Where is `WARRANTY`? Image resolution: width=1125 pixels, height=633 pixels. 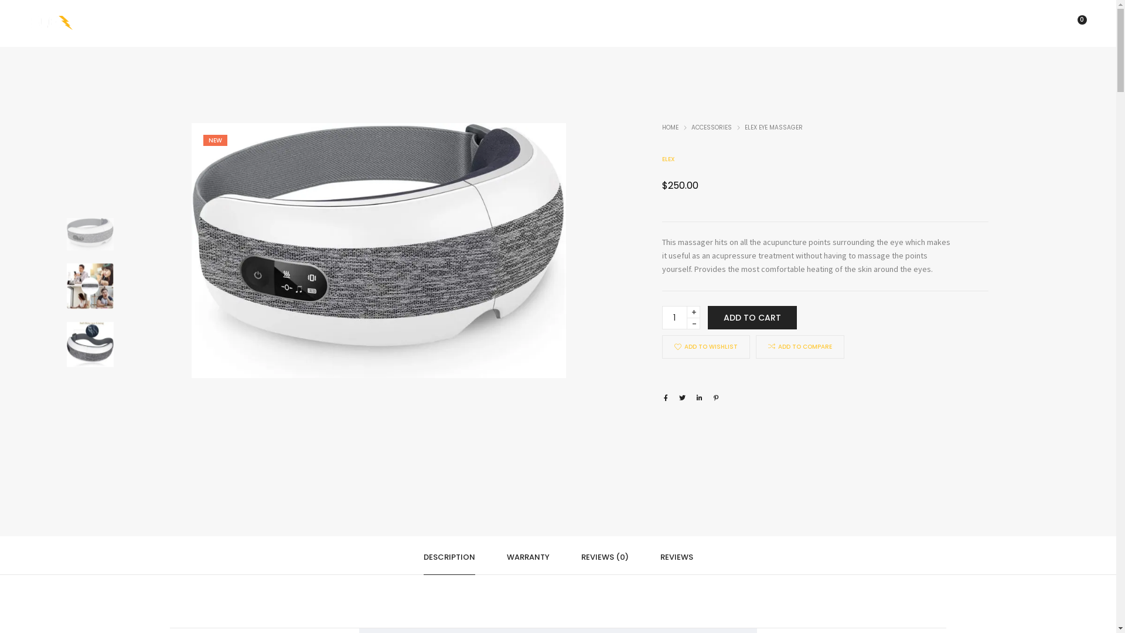 WARRANTY is located at coordinates (527, 556).